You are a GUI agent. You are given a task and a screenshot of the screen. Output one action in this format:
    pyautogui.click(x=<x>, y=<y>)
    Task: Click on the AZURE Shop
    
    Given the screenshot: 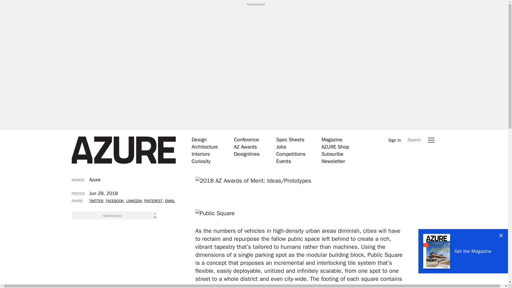 What is the action you would take?
    pyautogui.click(x=335, y=147)
    